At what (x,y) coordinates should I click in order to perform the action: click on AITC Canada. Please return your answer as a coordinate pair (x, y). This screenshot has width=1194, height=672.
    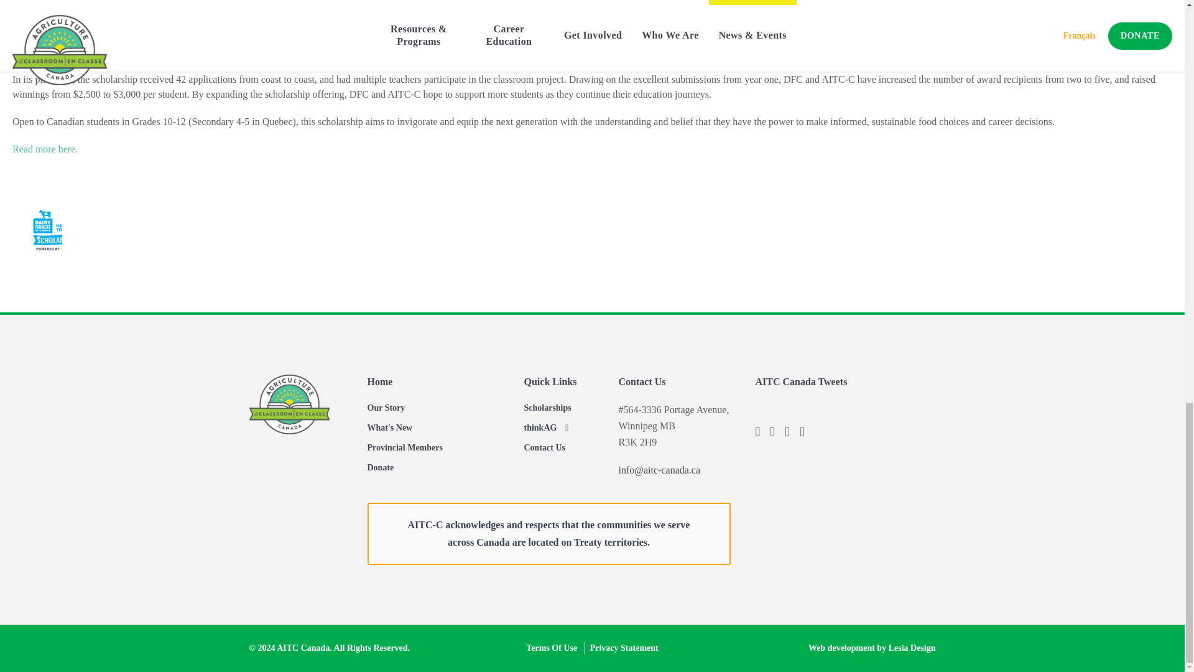
    Looking at the image, I should click on (289, 404).